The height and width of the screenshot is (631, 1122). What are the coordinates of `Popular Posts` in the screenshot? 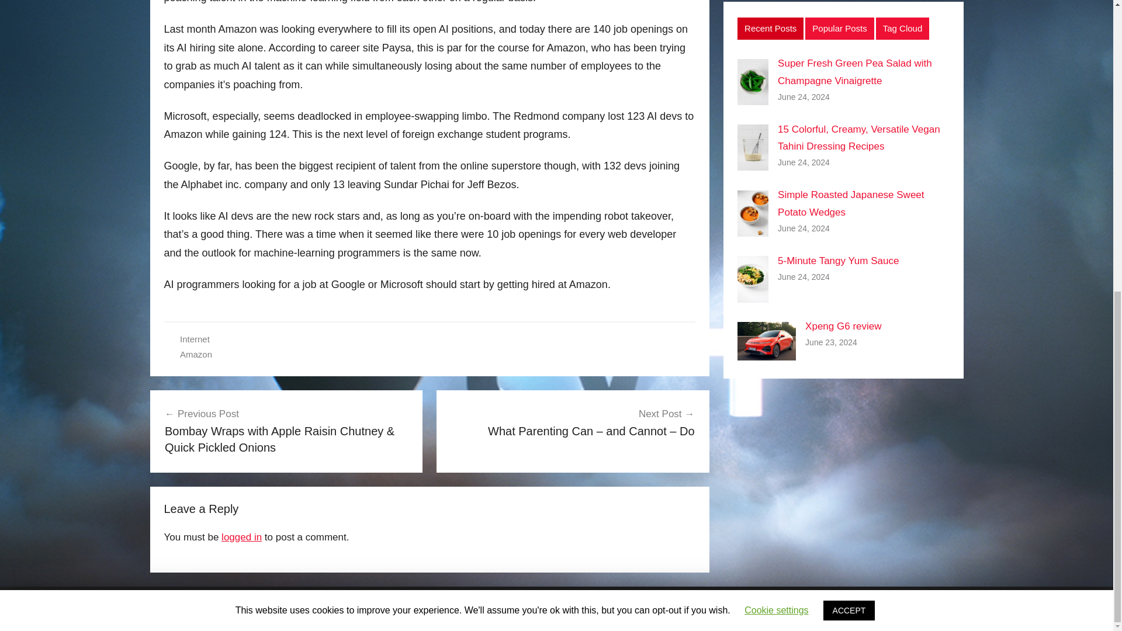 It's located at (839, 29).